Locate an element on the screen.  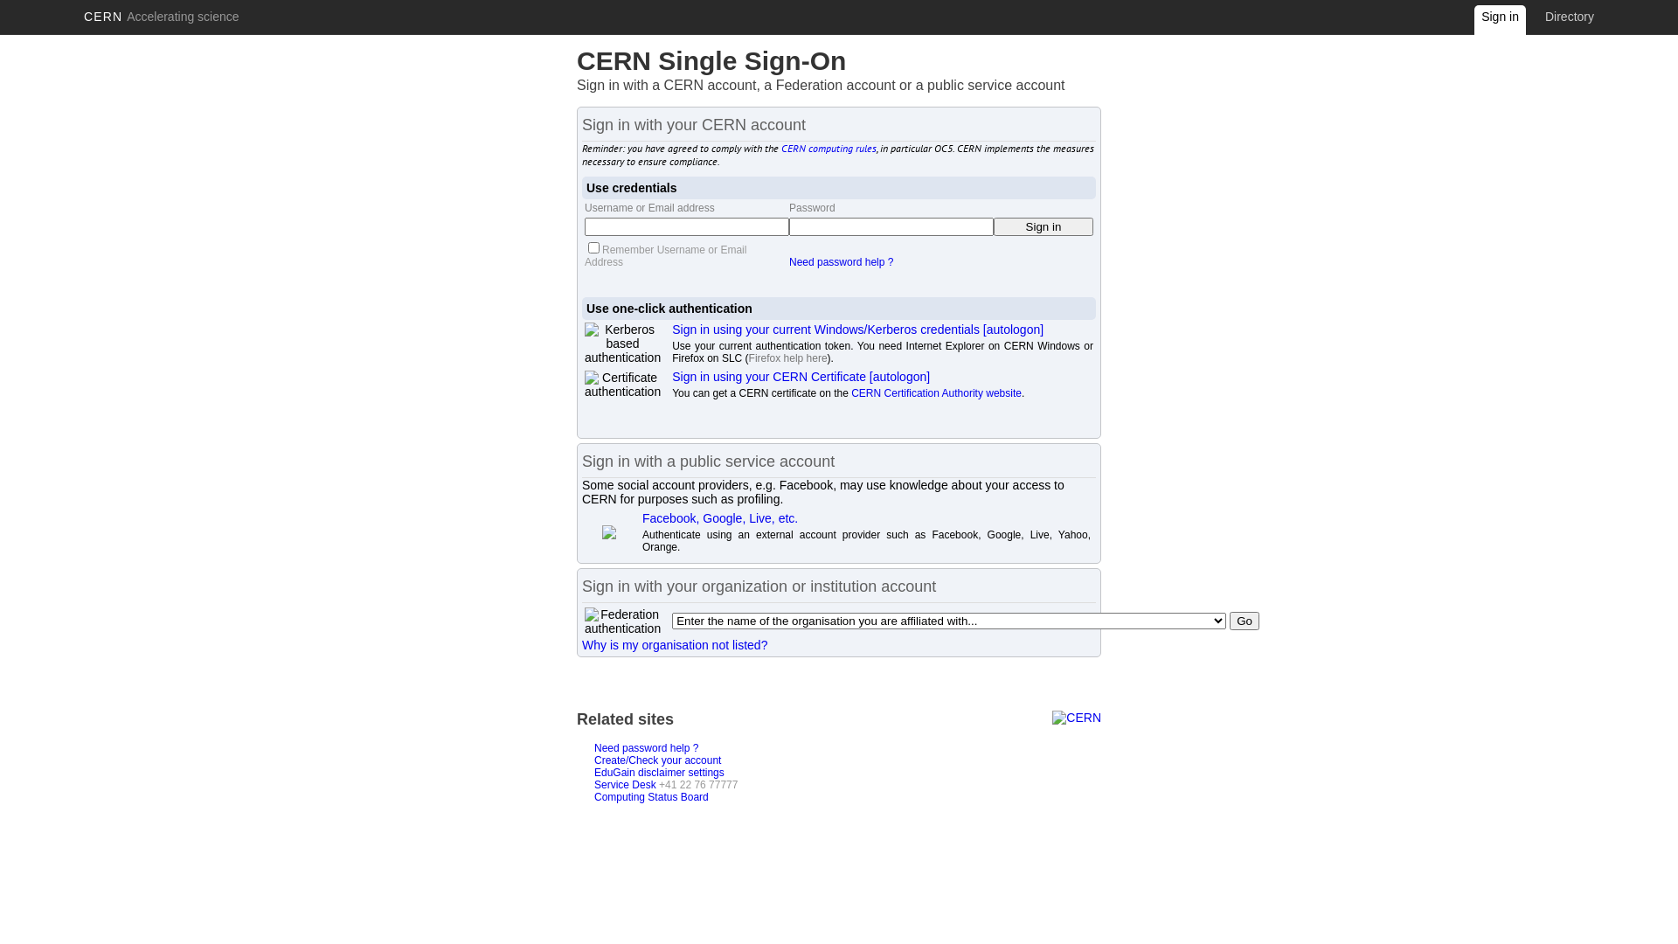
Directory is located at coordinates (1570, 17).